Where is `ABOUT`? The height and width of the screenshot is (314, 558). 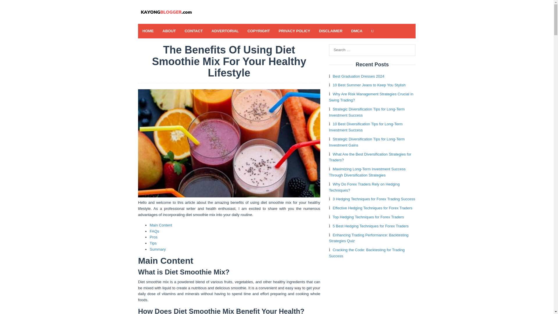 ABOUT is located at coordinates (169, 31).